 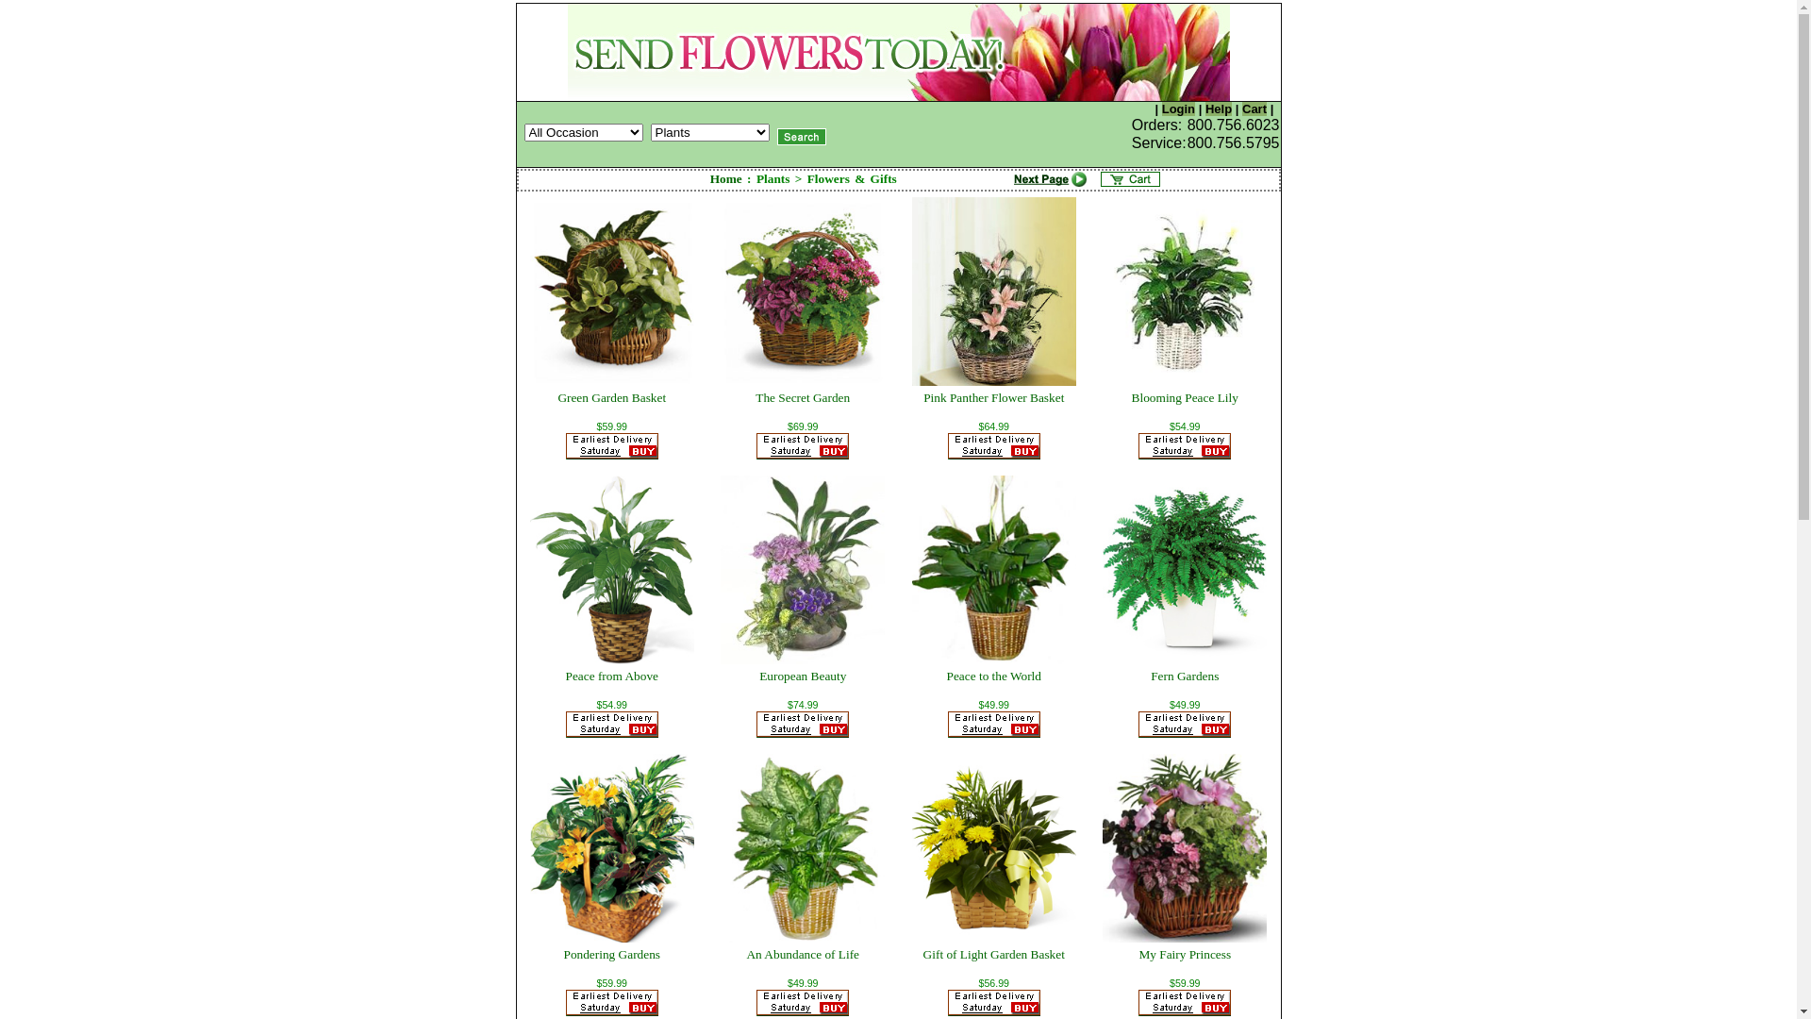 I want to click on Peace from Above, so click(x=612, y=676).